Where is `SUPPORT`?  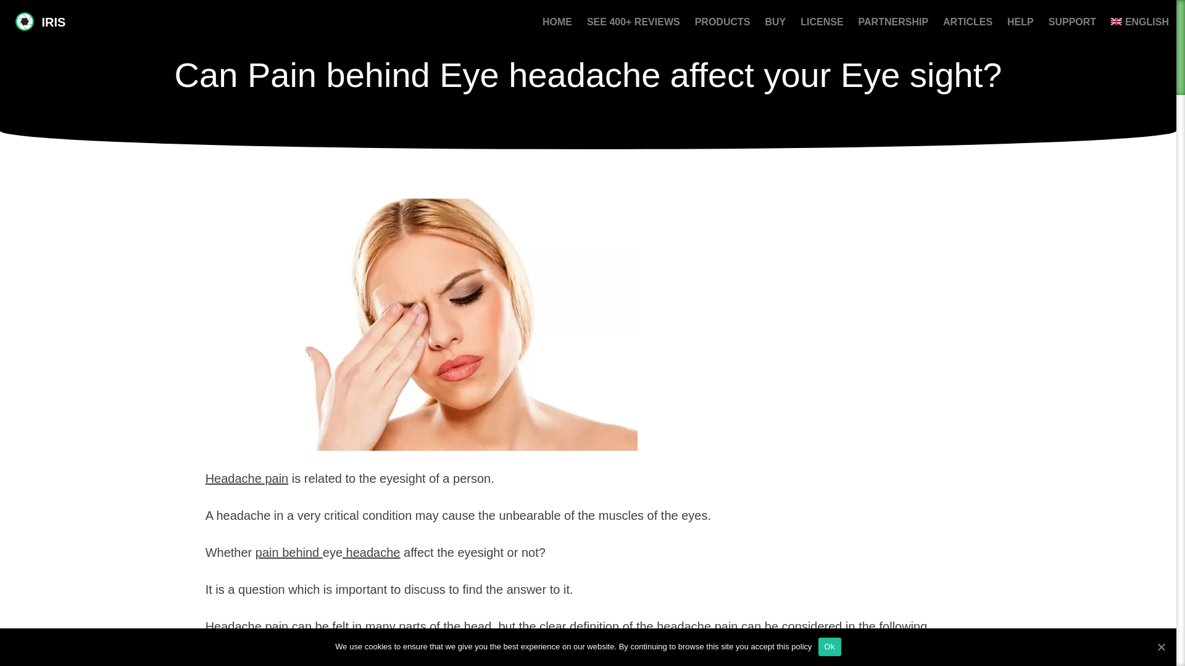
SUPPORT is located at coordinates (1072, 22).